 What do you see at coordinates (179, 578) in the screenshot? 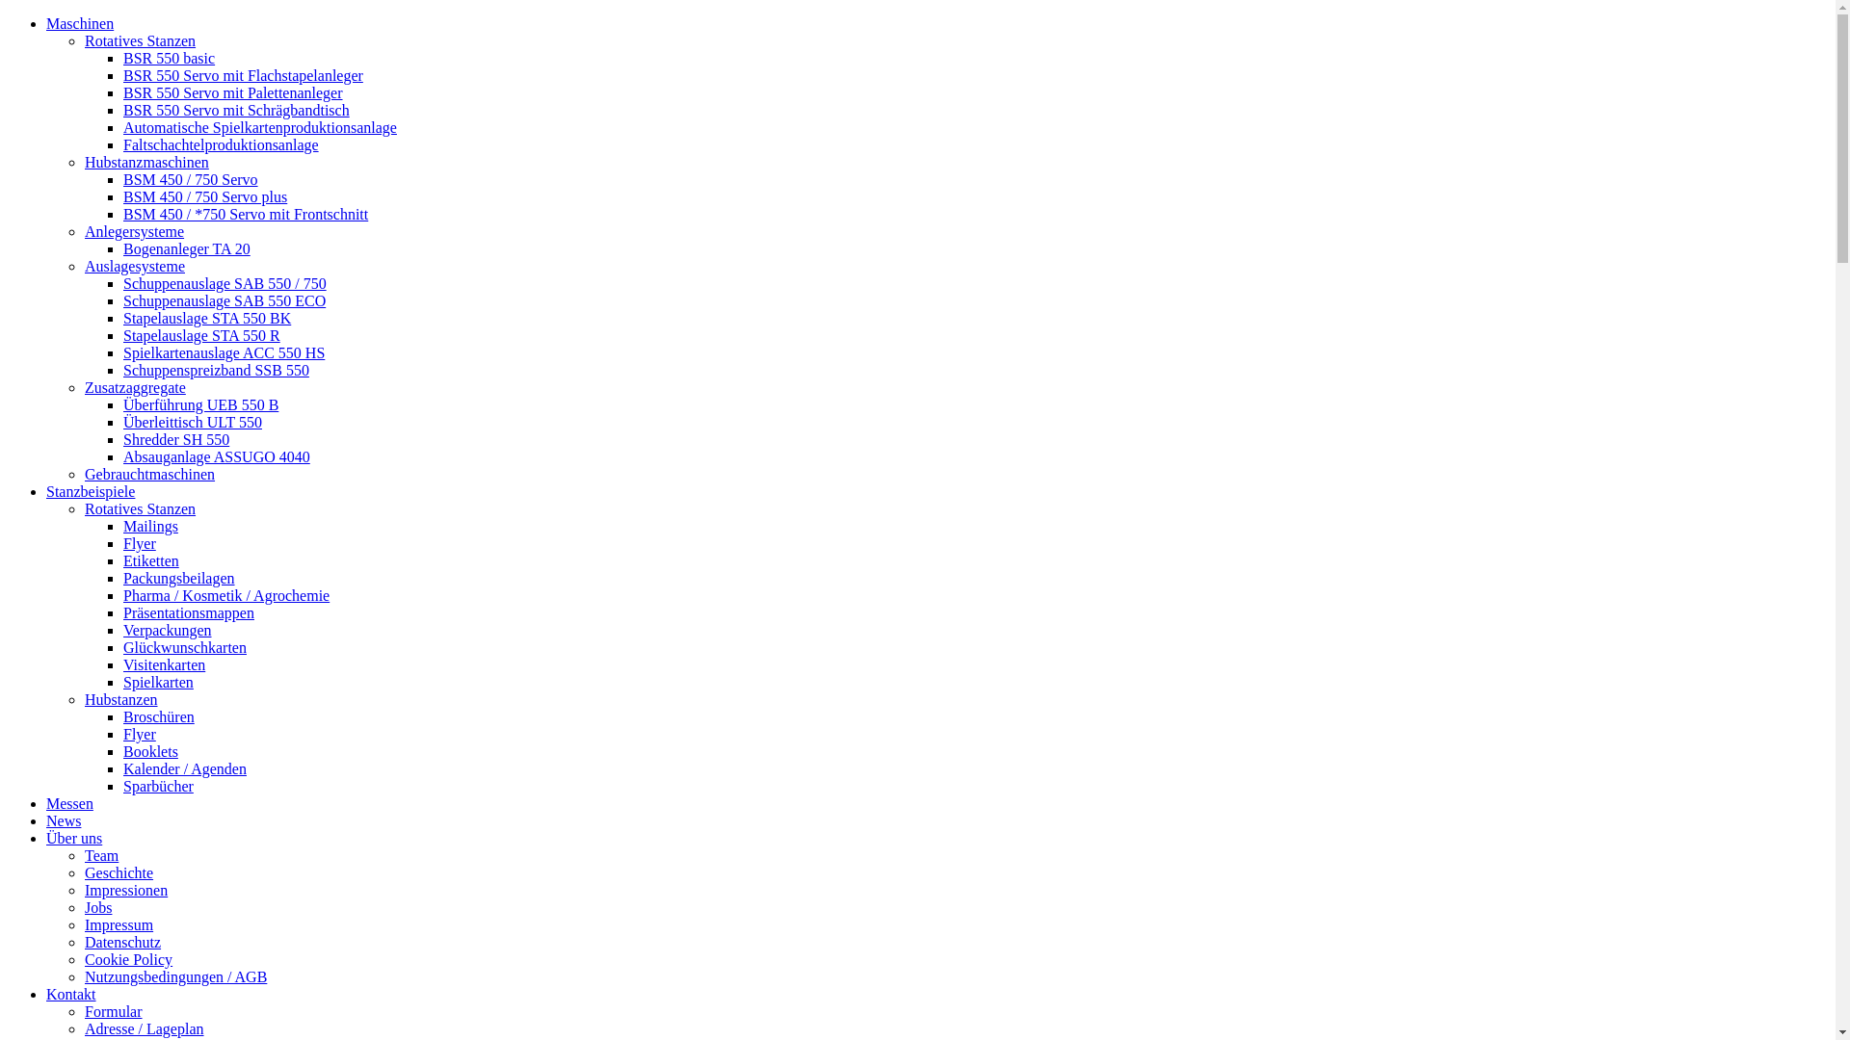
I see `Packungsbeilagen` at bounding box center [179, 578].